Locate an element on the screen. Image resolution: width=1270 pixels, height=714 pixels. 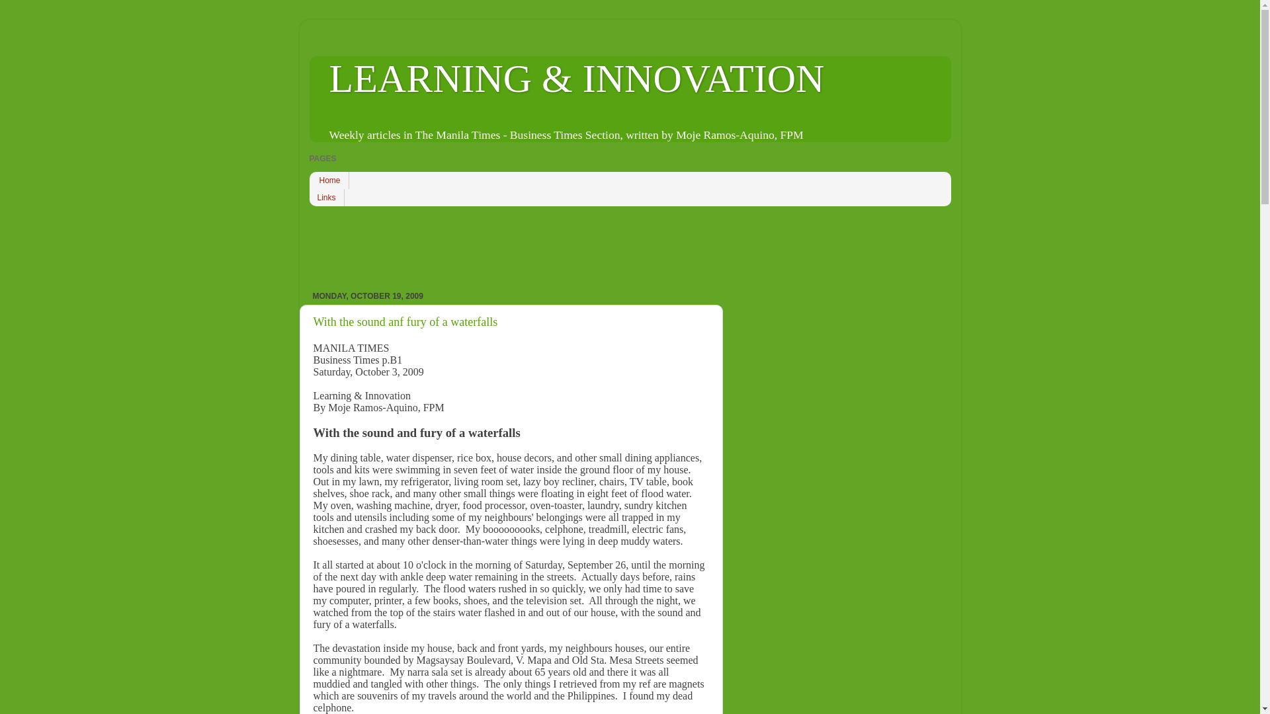
Advertisement is located at coordinates (550, 245).